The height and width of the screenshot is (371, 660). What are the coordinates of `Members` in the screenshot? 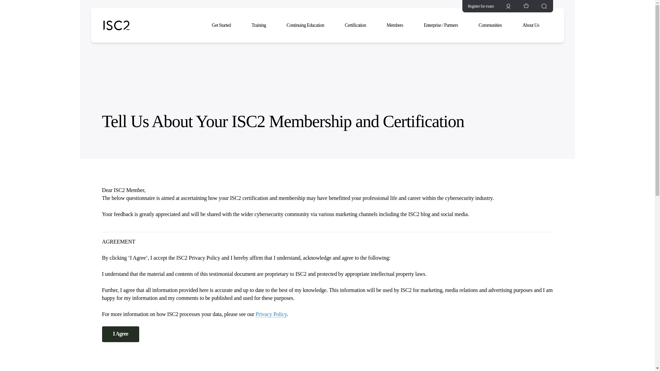 It's located at (398, 25).